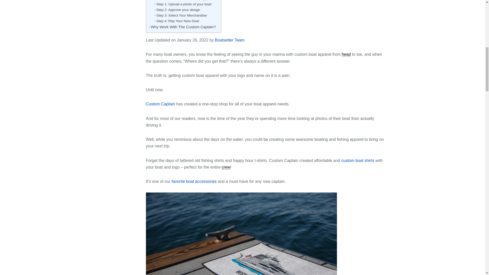 This screenshot has width=489, height=275. Describe the element at coordinates (177, 21) in the screenshot. I see `Step 4: Rep Your New Gear` at that location.